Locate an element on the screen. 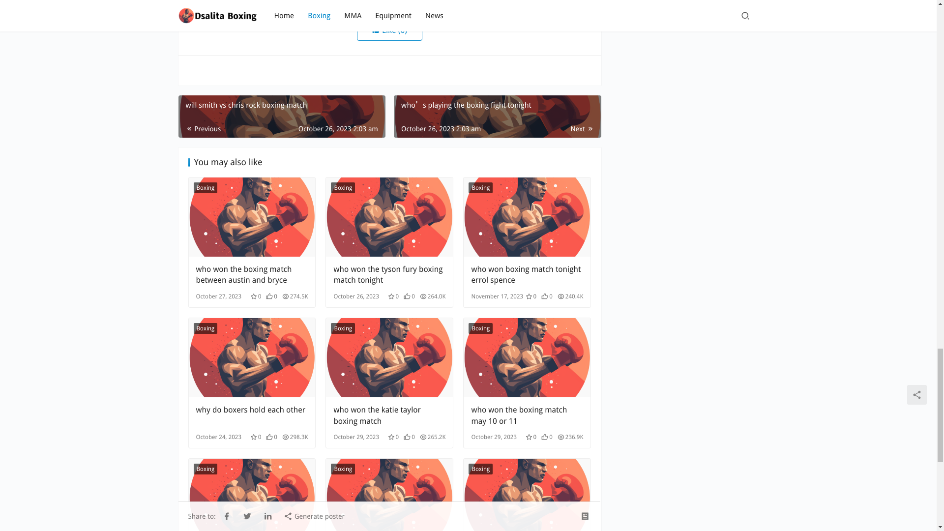 The image size is (944, 531). who won the boxing match between austin and bryce is located at coordinates (252, 216).